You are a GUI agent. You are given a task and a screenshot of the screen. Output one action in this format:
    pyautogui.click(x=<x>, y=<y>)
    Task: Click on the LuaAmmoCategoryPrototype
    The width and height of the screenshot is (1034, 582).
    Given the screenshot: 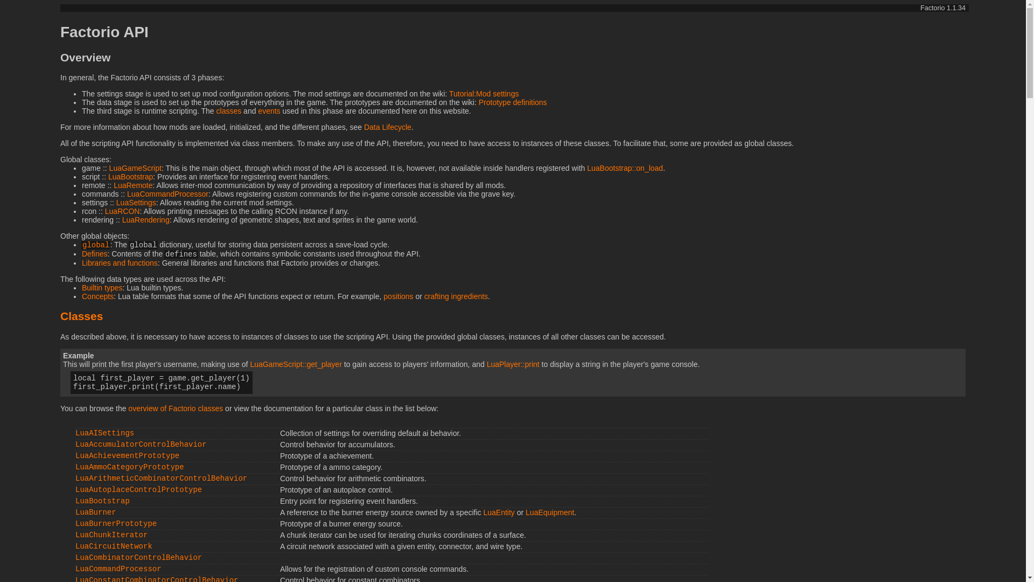 What is the action you would take?
    pyautogui.click(x=129, y=467)
    